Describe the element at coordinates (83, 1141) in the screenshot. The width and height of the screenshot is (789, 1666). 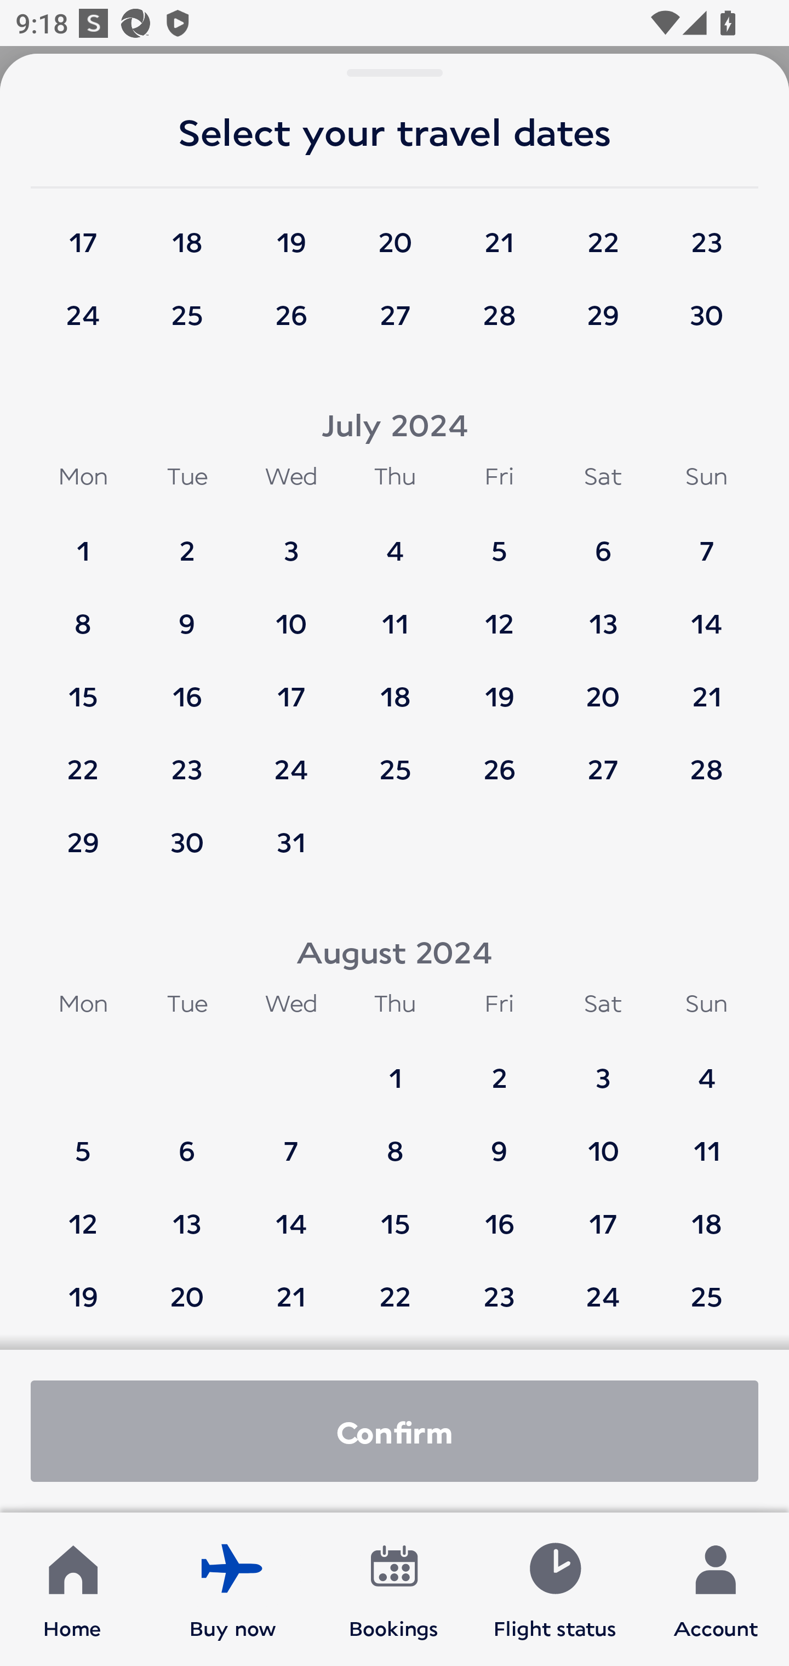
I see `5` at that location.